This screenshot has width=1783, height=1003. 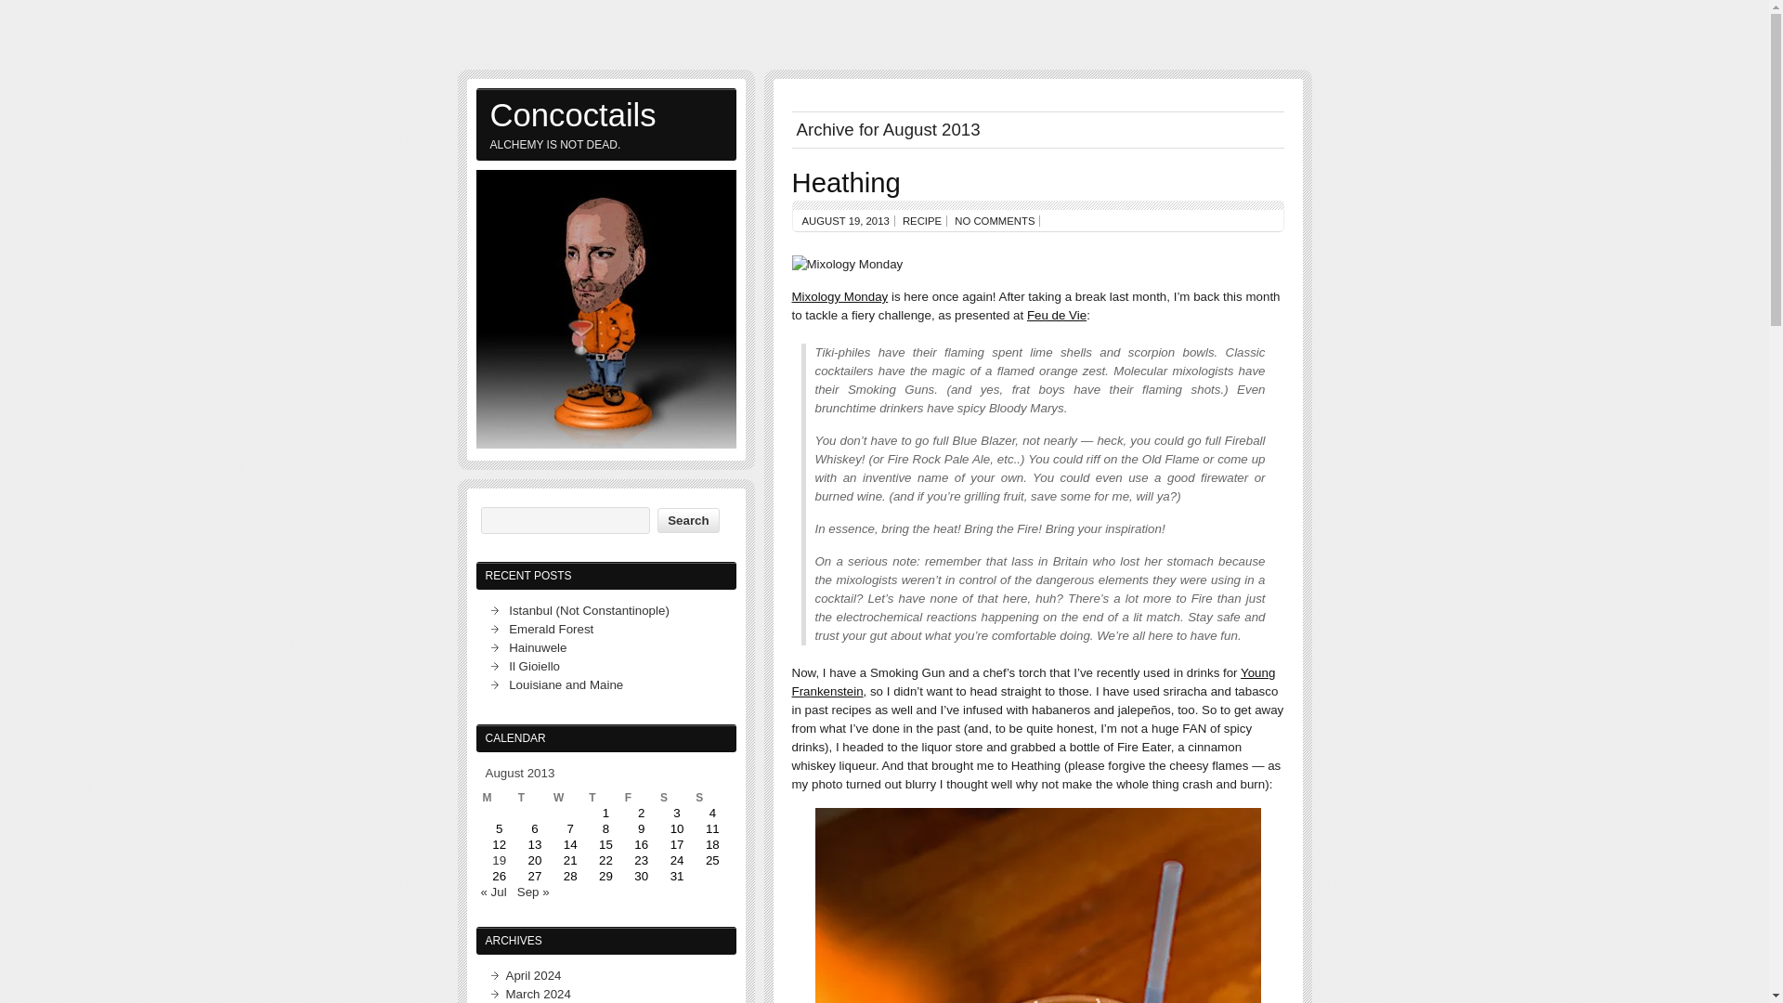 What do you see at coordinates (551, 628) in the screenshot?
I see `Emerald Forest` at bounding box center [551, 628].